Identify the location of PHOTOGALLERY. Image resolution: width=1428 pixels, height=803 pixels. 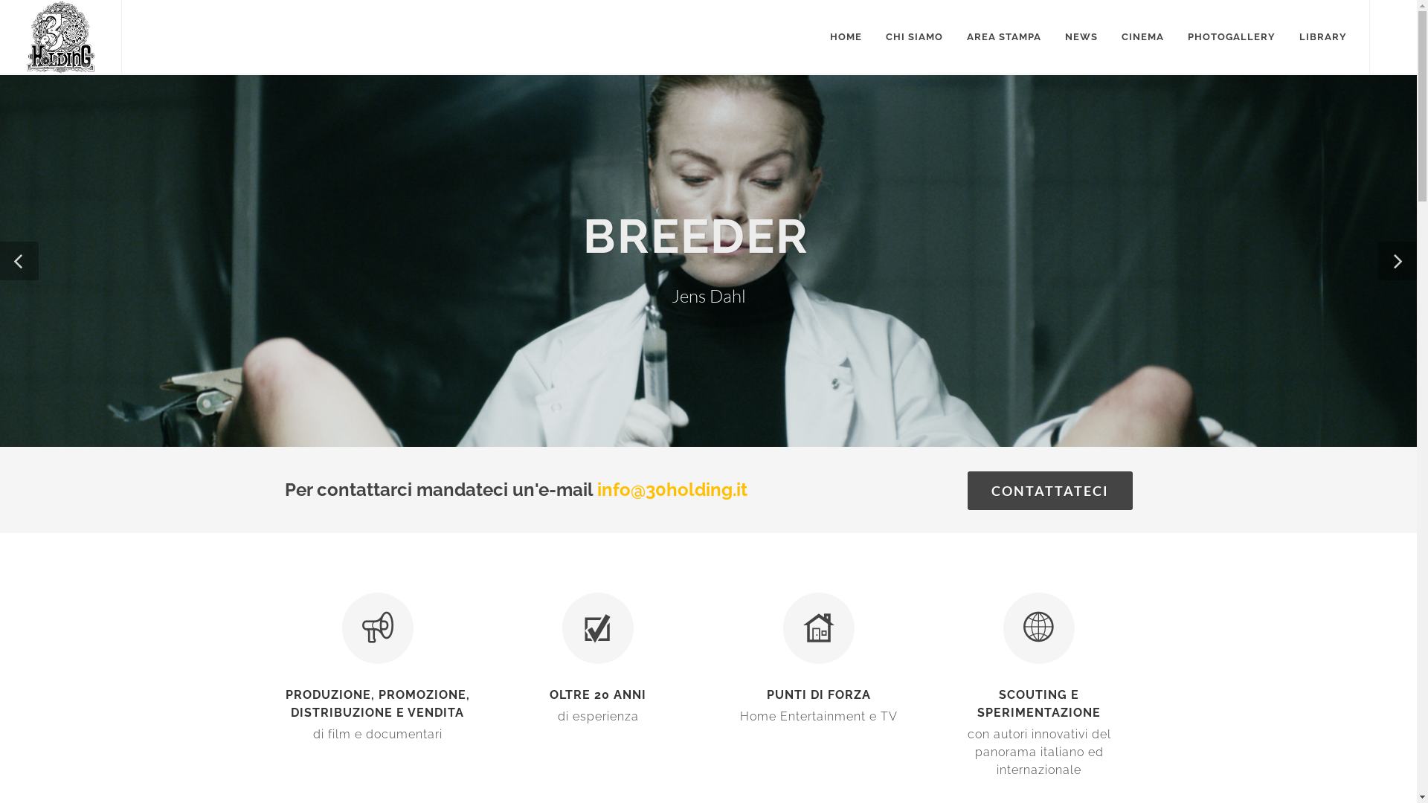
(1232, 37).